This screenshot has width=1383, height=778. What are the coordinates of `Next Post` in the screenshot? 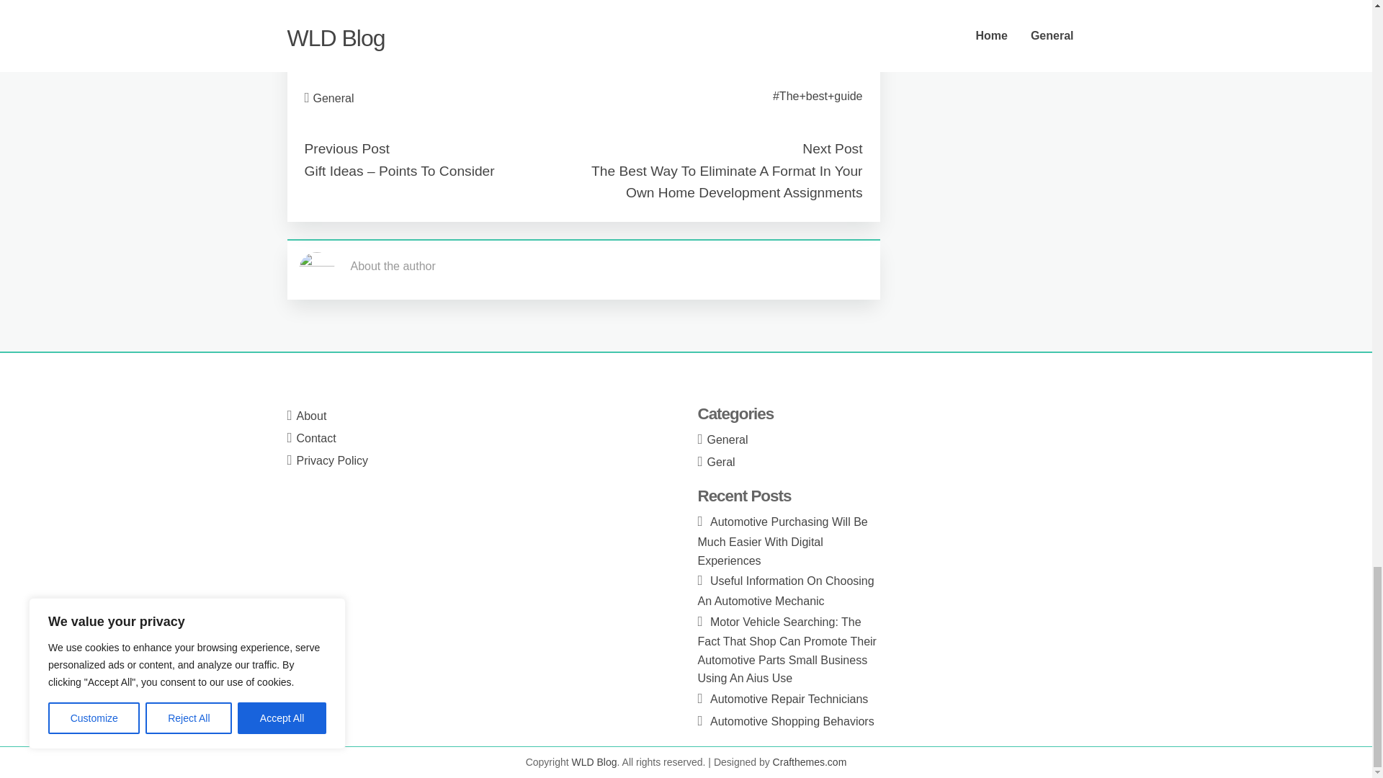 It's located at (831, 148).